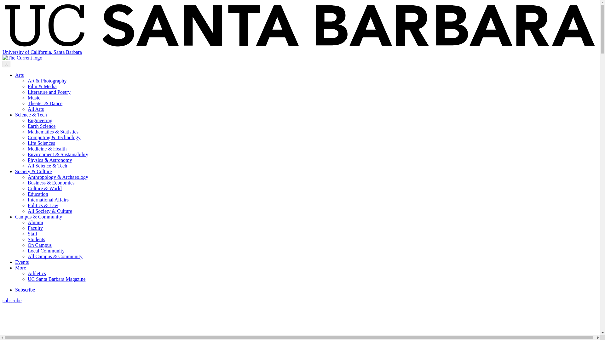 This screenshot has width=605, height=340. Describe the element at coordinates (42, 52) in the screenshot. I see `University of California, Santa Barbara` at that location.